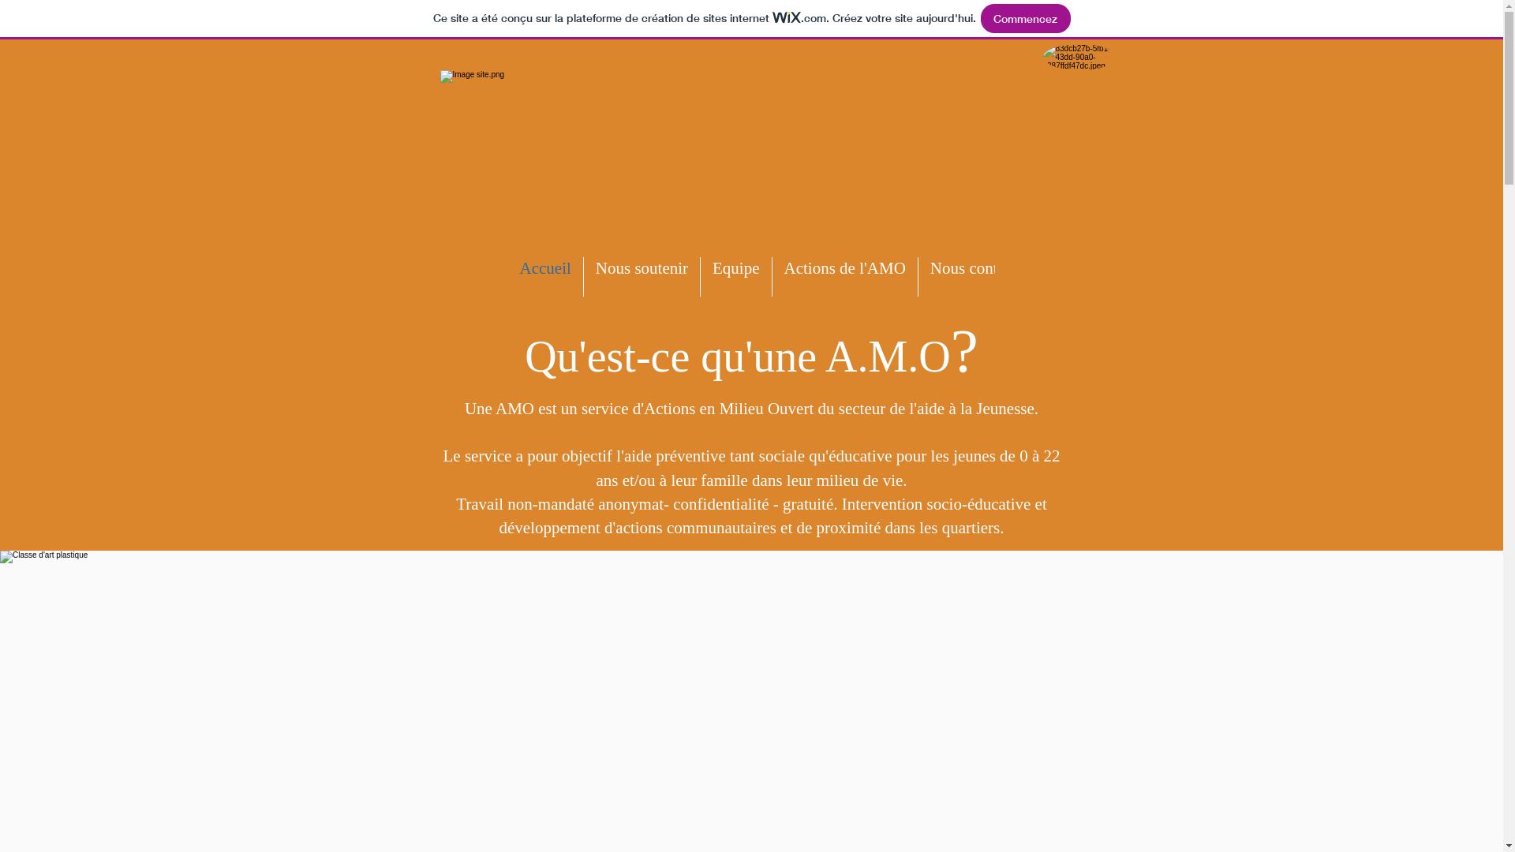 The width and height of the screenshot is (1515, 852). Describe the element at coordinates (642, 277) in the screenshot. I see `Nous soutenir` at that location.